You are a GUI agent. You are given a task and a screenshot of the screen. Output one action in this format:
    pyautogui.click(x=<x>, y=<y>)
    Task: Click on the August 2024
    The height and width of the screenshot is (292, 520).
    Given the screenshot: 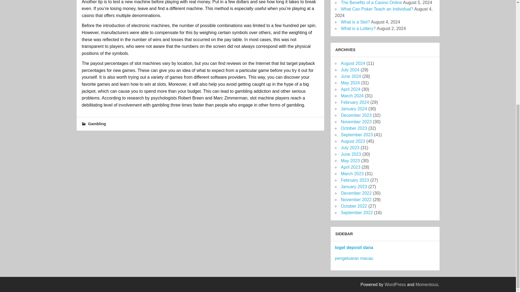 What is the action you would take?
    pyautogui.click(x=353, y=63)
    